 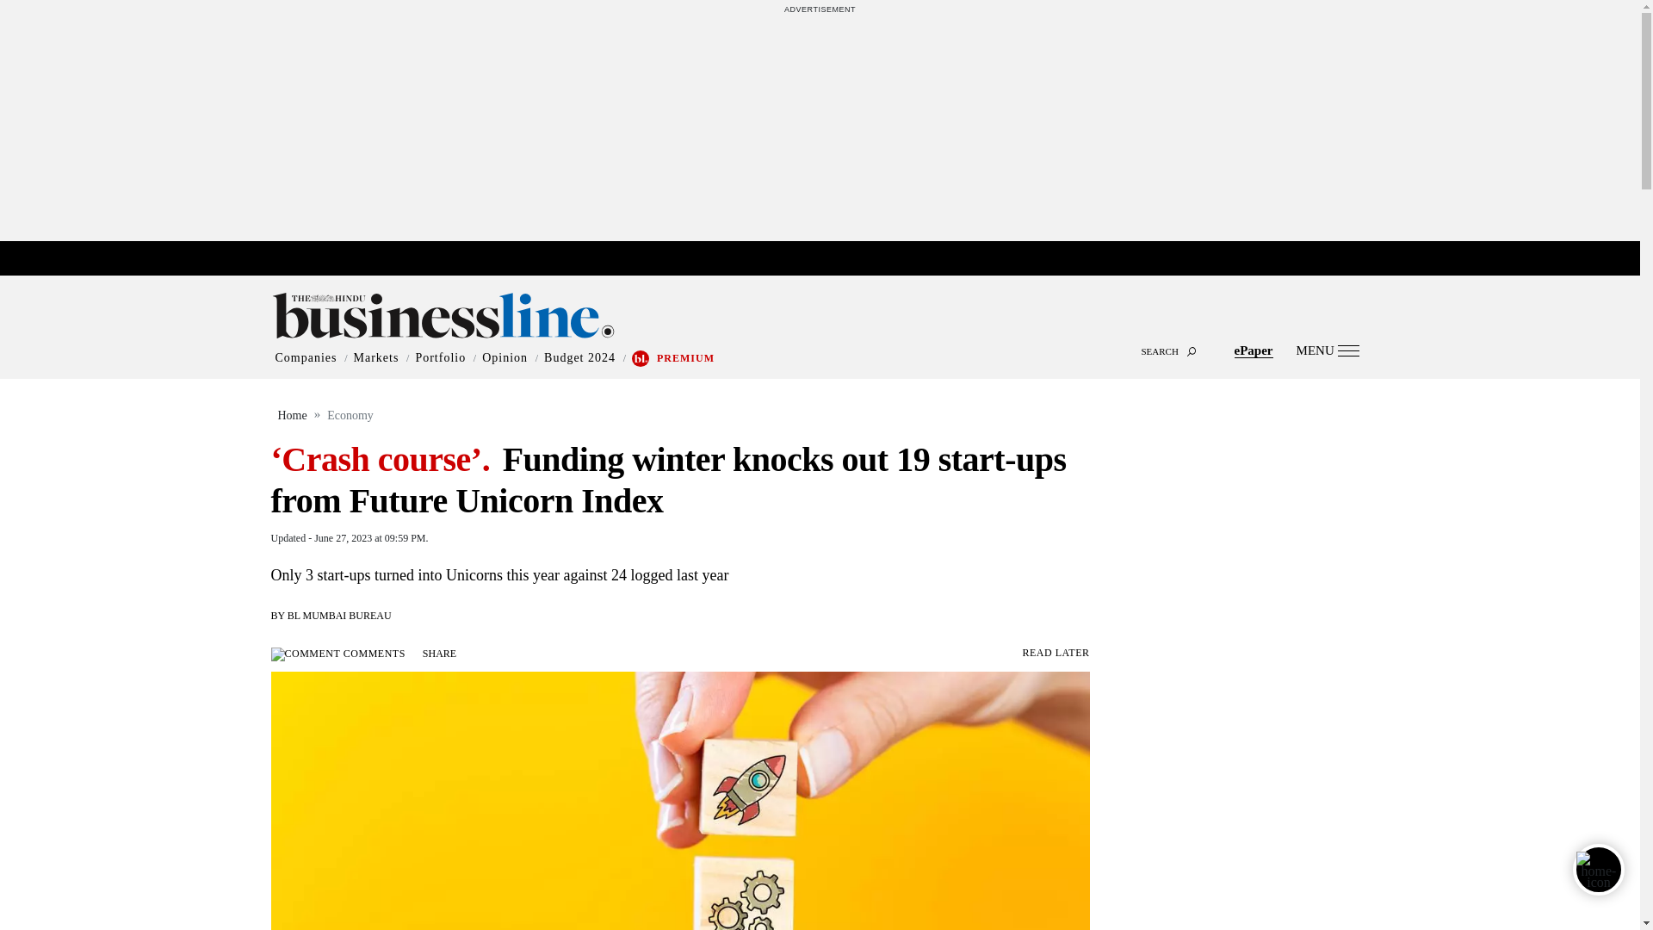 What do you see at coordinates (505, 358) in the screenshot?
I see `Opinion` at bounding box center [505, 358].